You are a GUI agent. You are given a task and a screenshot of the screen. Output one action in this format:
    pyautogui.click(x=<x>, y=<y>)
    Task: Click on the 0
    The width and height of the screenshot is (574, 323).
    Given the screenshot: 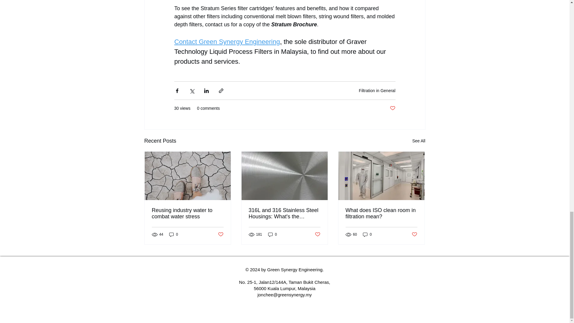 What is the action you would take?
    pyautogui.click(x=273, y=234)
    